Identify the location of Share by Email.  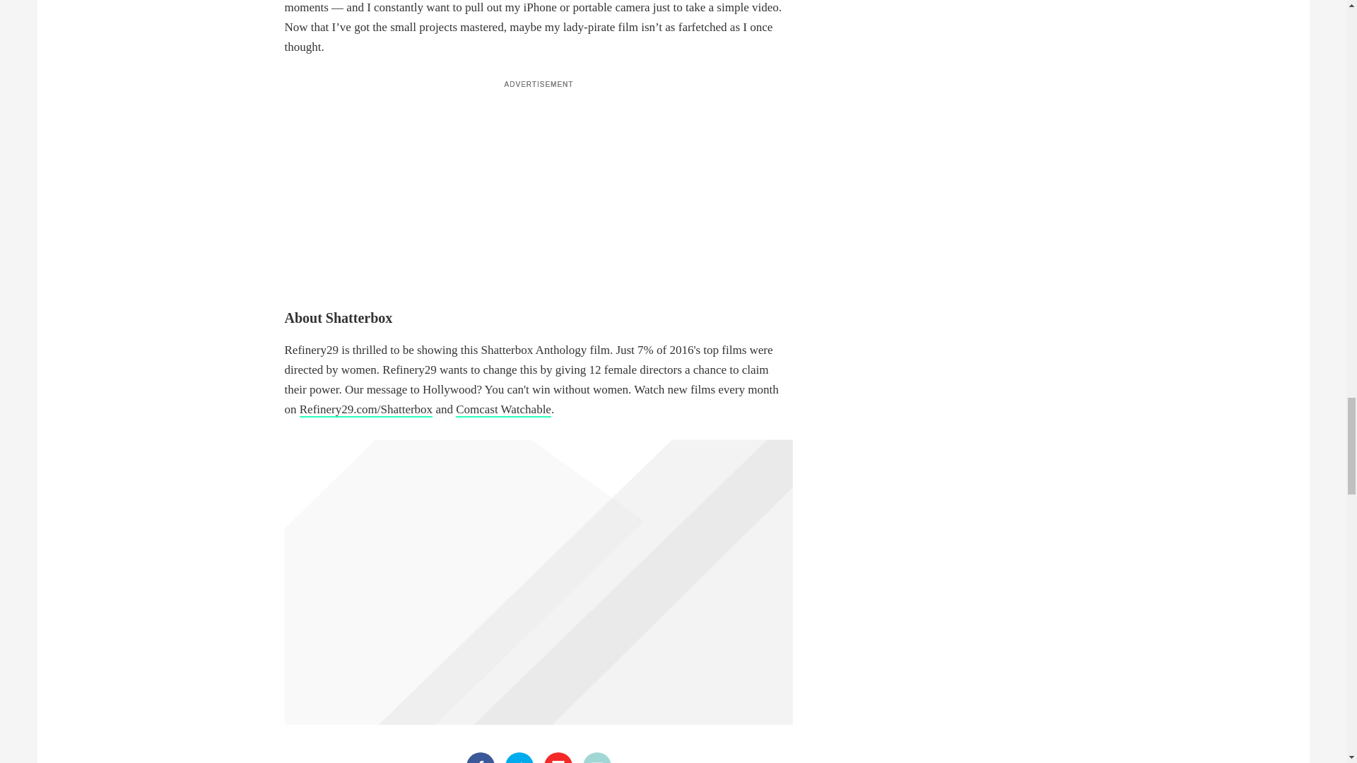
(597, 757).